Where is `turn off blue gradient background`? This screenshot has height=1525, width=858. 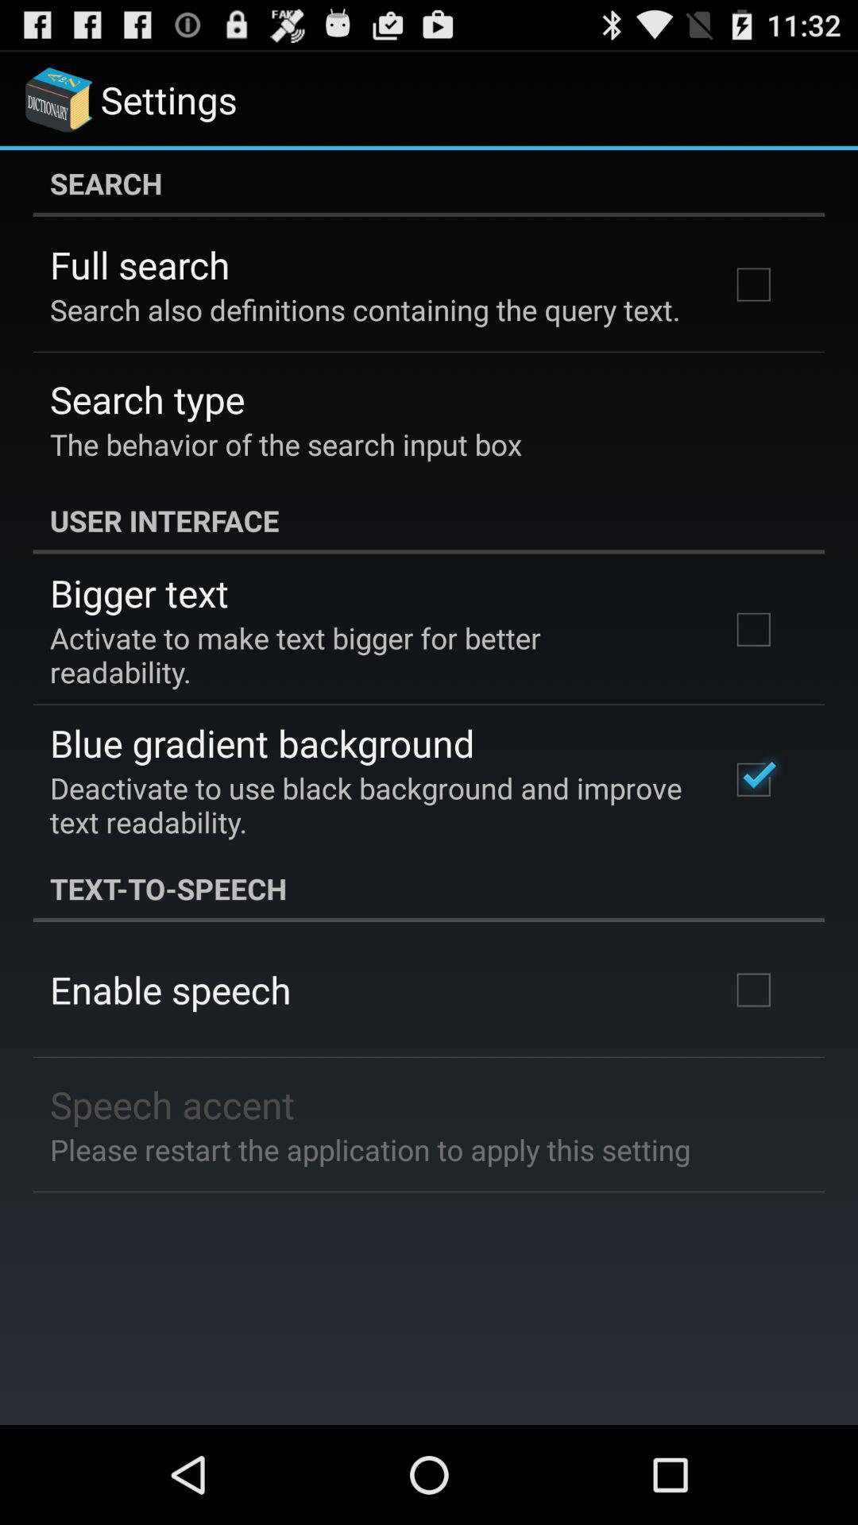 turn off blue gradient background is located at coordinates (262, 743).